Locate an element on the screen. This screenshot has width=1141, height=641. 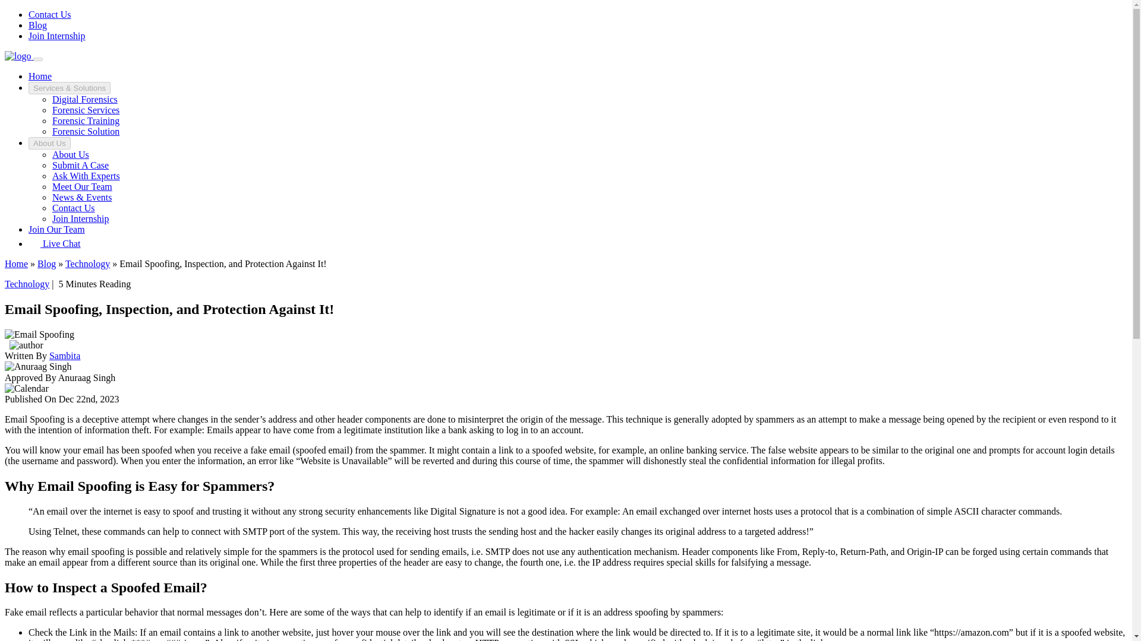
Forensic Solution is located at coordinates (86, 131).